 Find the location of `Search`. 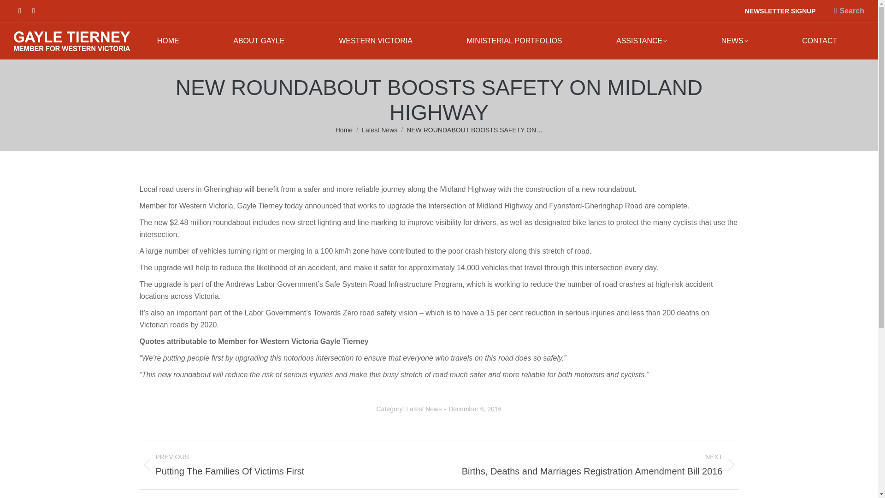

Search is located at coordinates (849, 11).